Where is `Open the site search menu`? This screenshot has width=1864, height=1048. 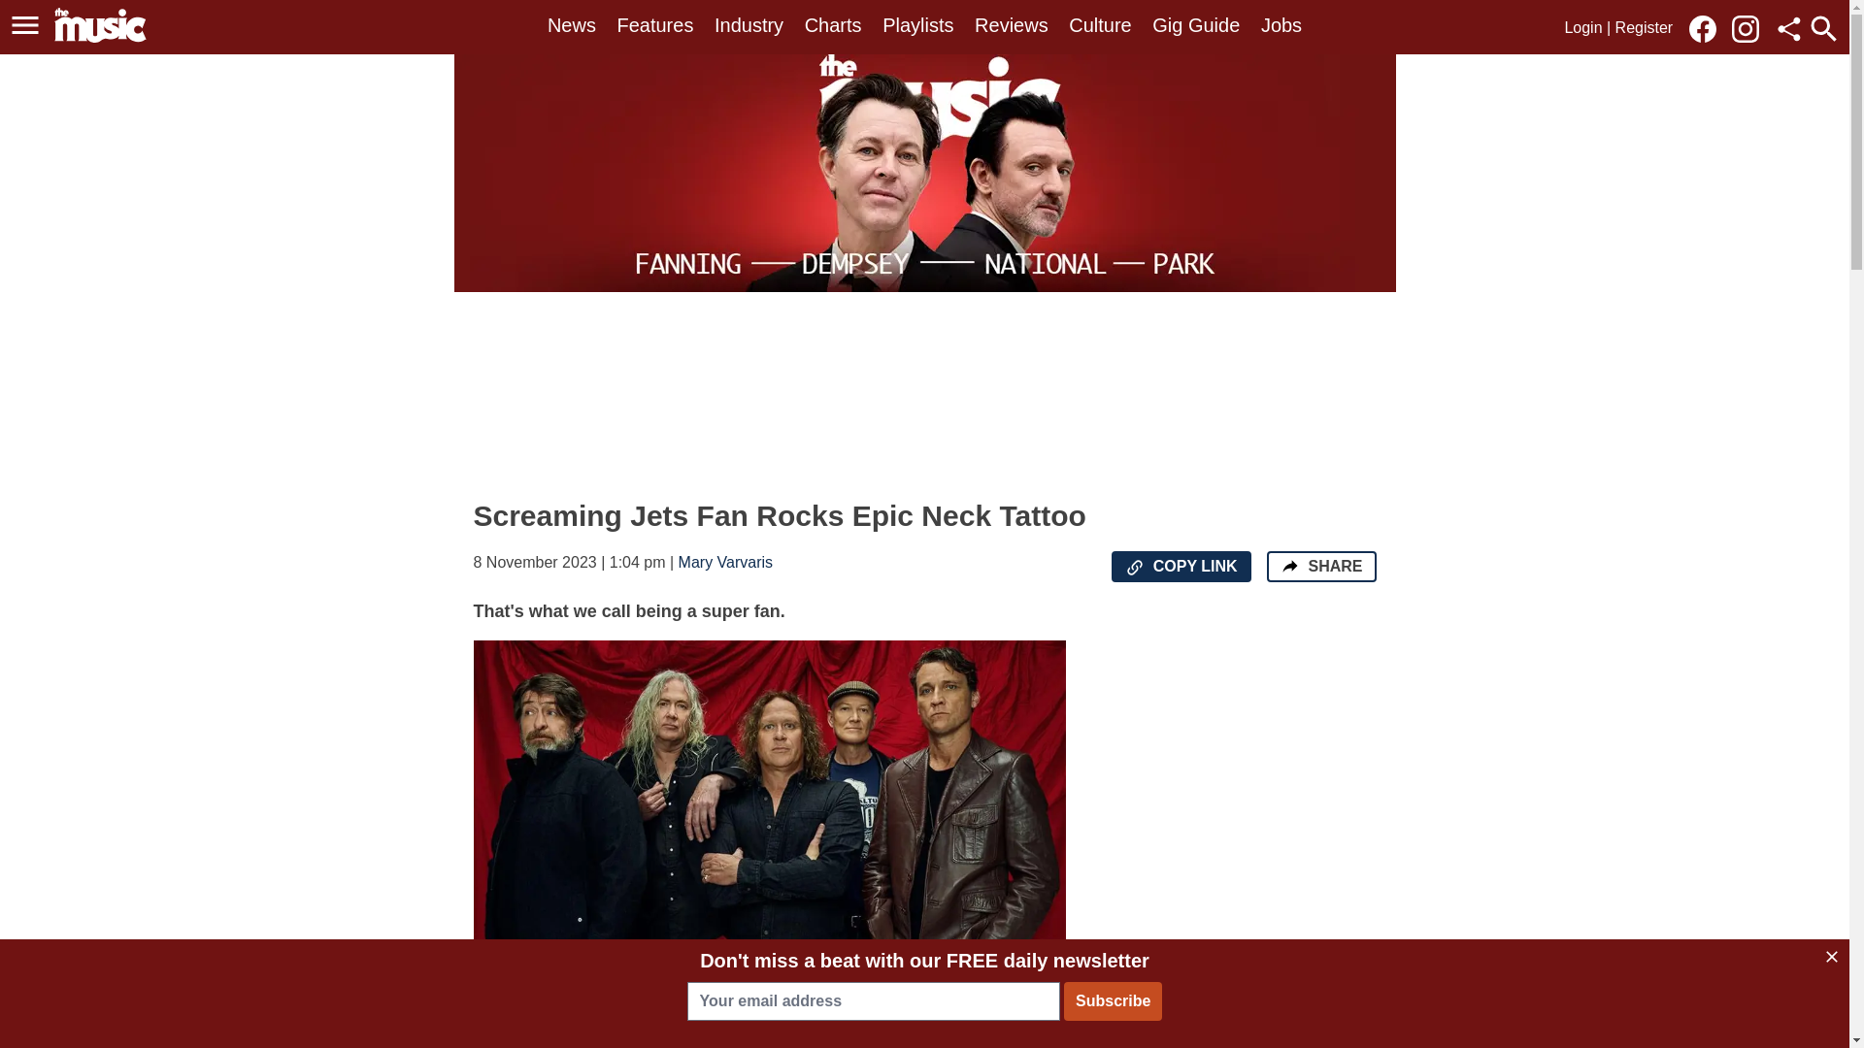
Open the site search menu is located at coordinates (1823, 28).